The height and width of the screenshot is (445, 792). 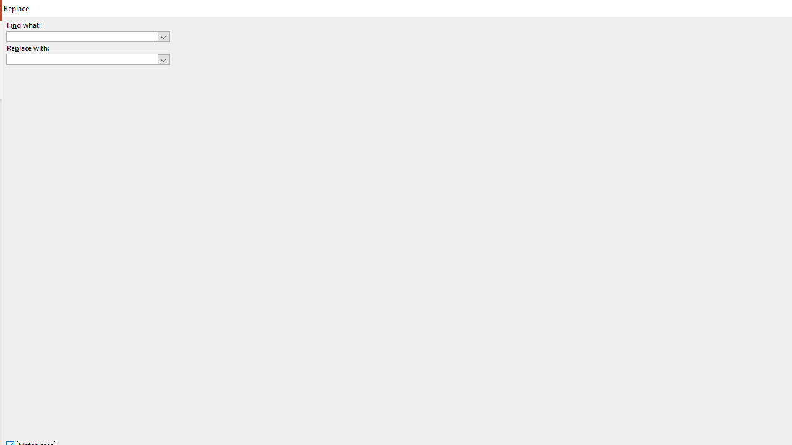 What do you see at coordinates (82, 59) in the screenshot?
I see `Replace with` at bounding box center [82, 59].